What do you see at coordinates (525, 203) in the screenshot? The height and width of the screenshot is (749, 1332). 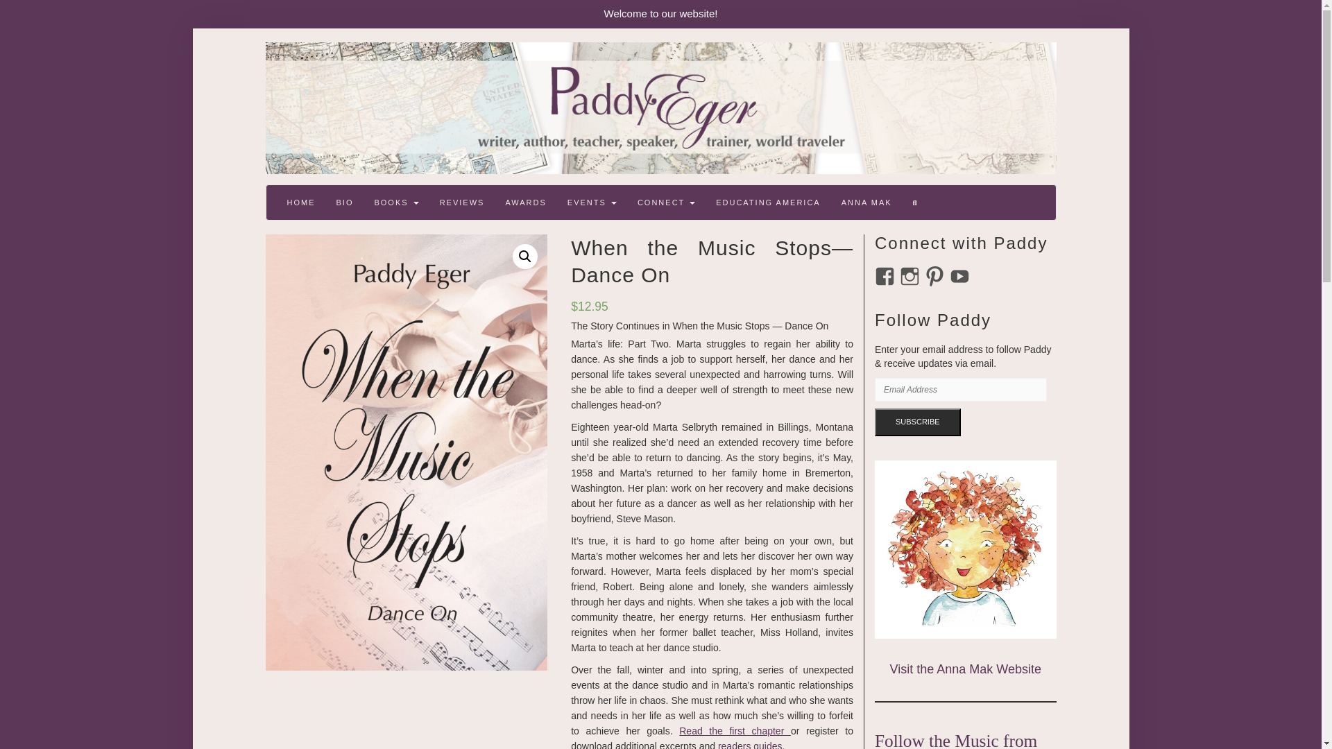 I see `AWARDS` at bounding box center [525, 203].